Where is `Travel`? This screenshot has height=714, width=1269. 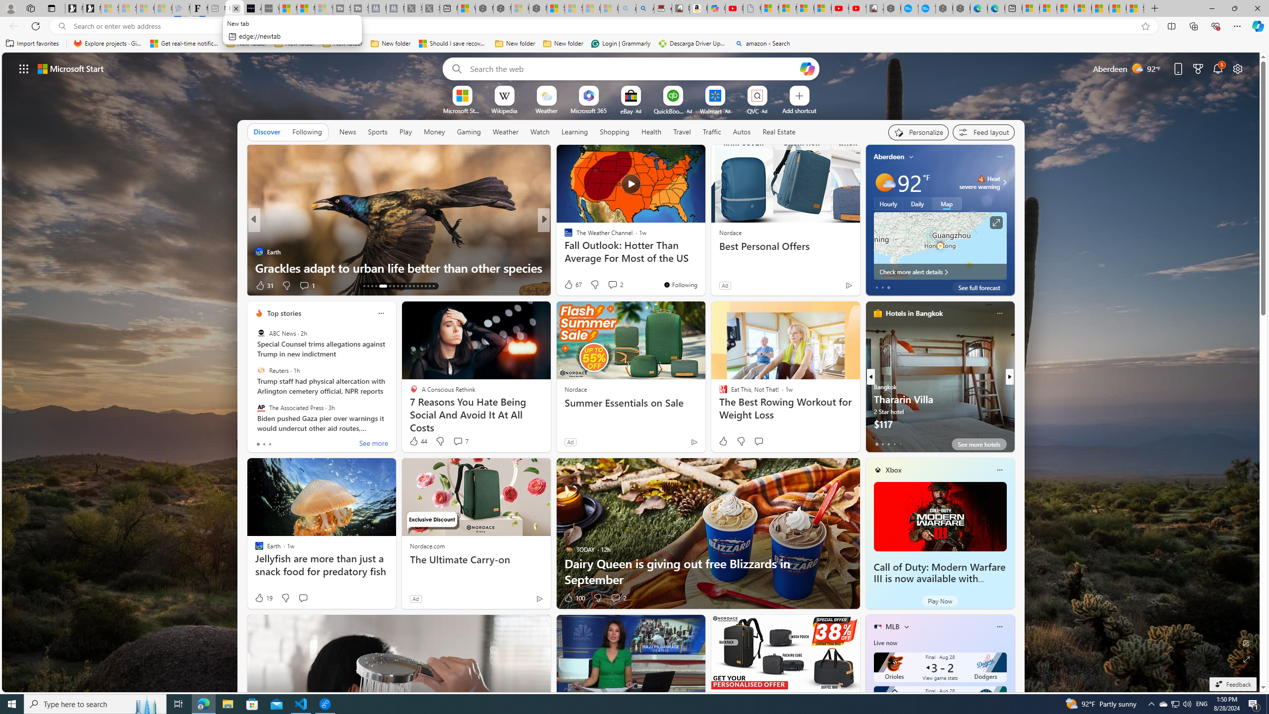
Travel is located at coordinates (682, 132).